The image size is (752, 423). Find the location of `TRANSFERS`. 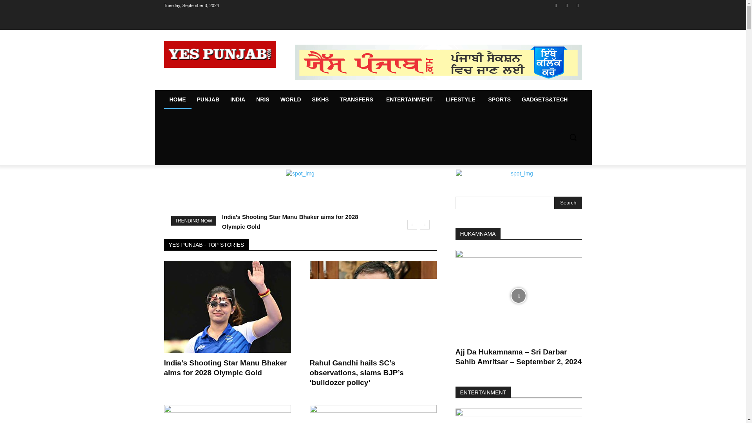

TRANSFERS is located at coordinates (357, 99).